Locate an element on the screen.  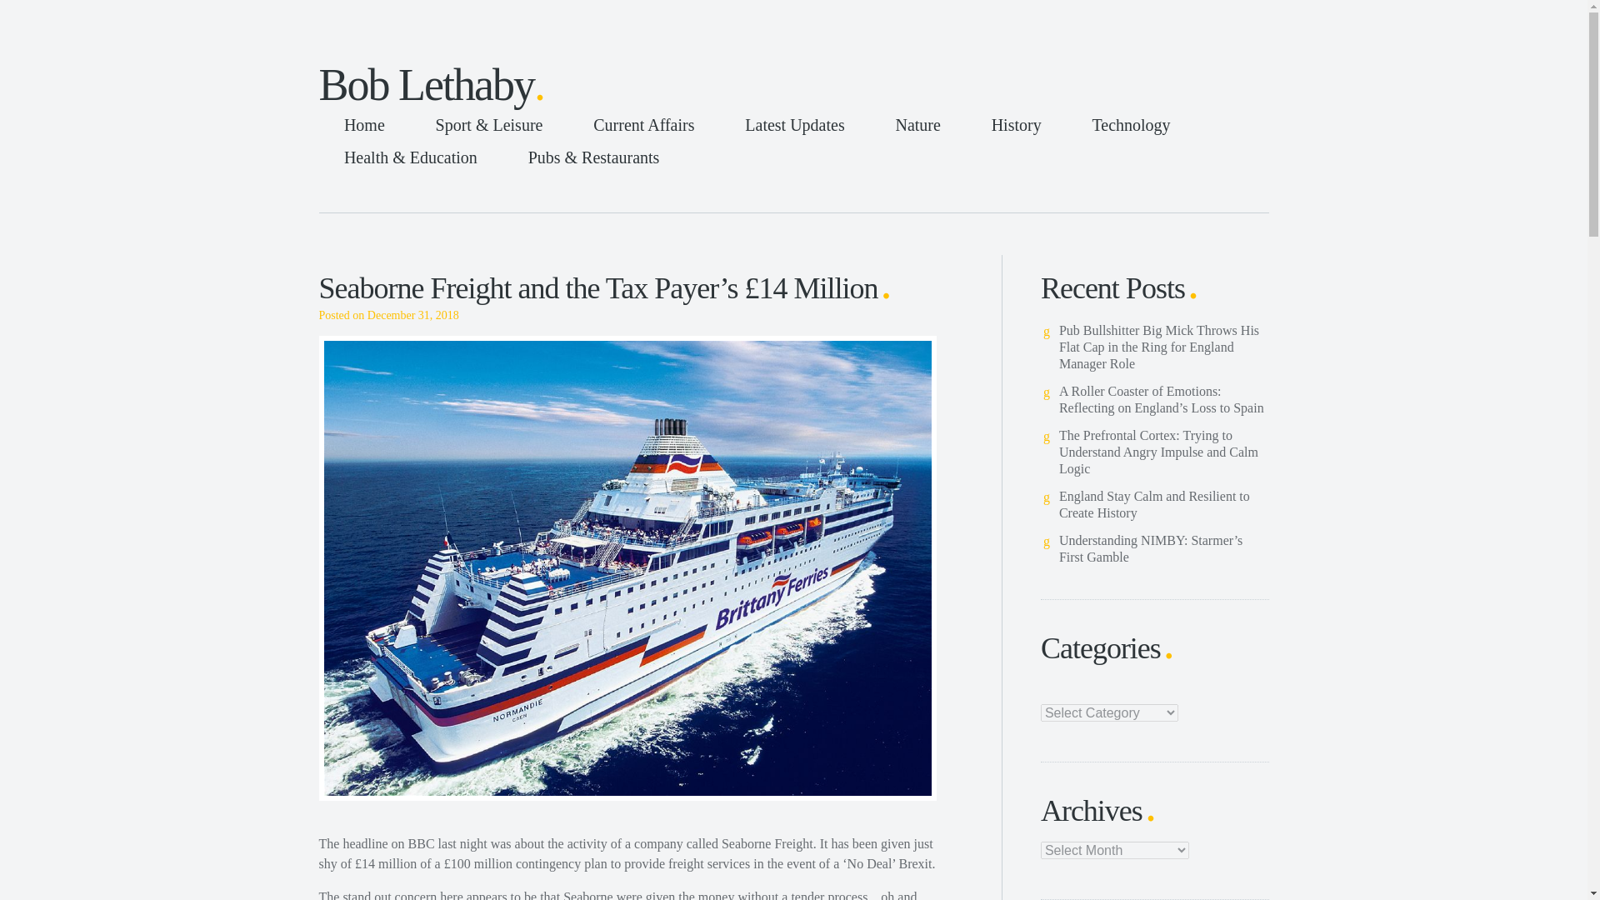
Technology is located at coordinates (1131, 125).